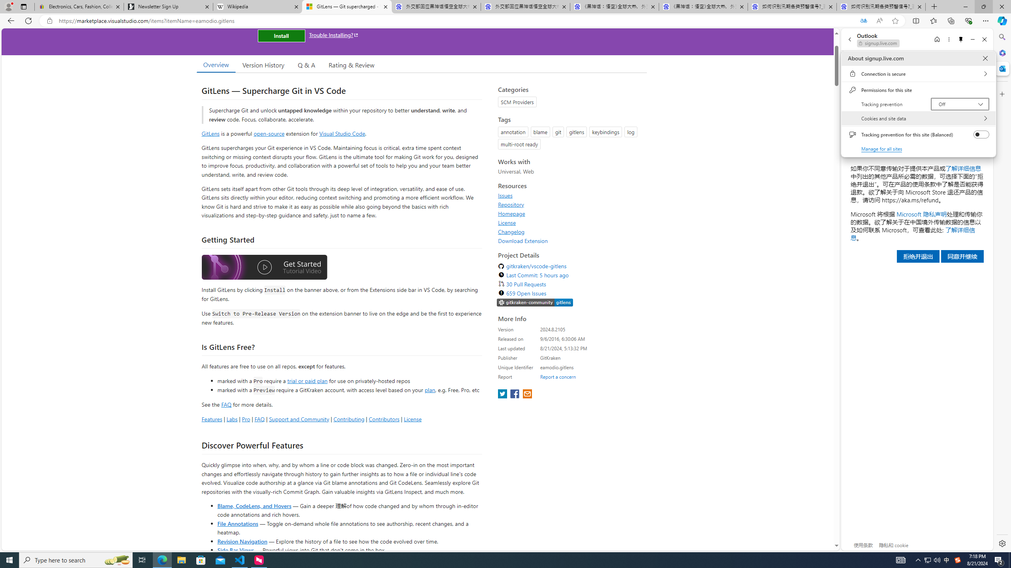 The width and height of the screenshot is (1011, 568). What do you see at coordinates (491, 560) in the screenshot?
I see `Running applications` at bounding box center [491, 560].